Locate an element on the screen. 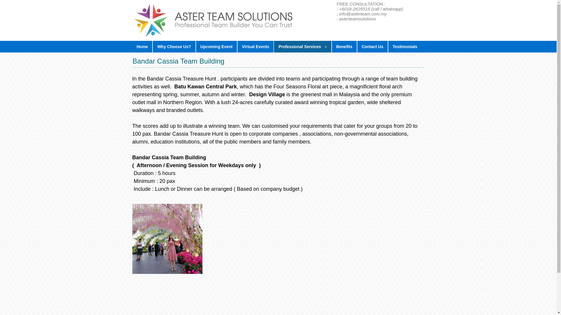 The width and height of the screenshot is (561, 315). asterteamsolutions is located at coordinates (358, 19).